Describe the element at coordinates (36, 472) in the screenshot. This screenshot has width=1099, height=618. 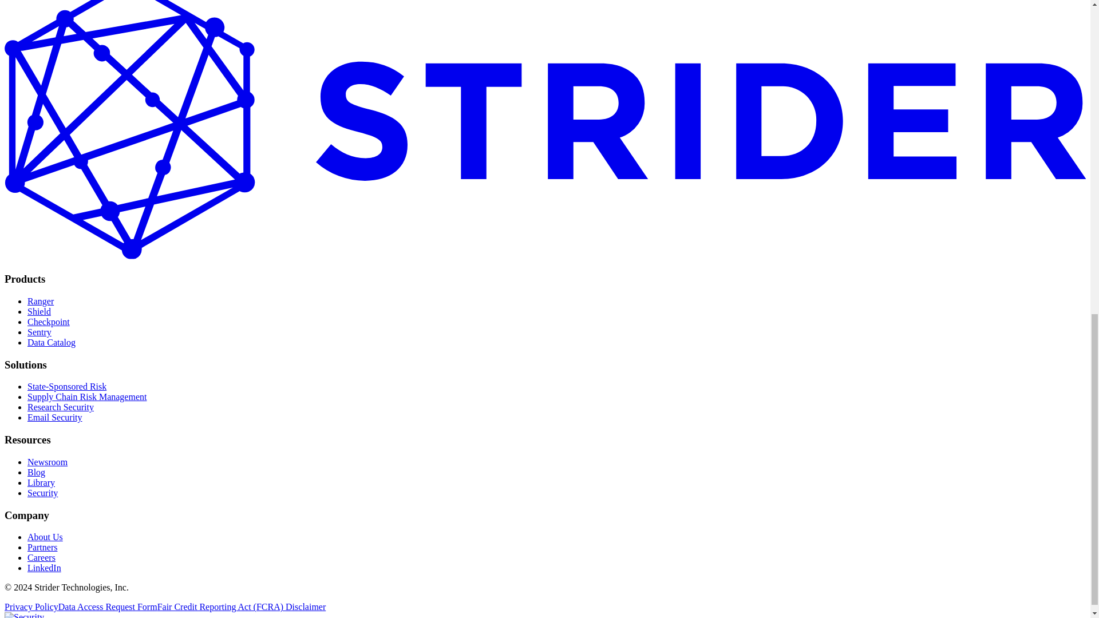
I see `Blog` at that location.